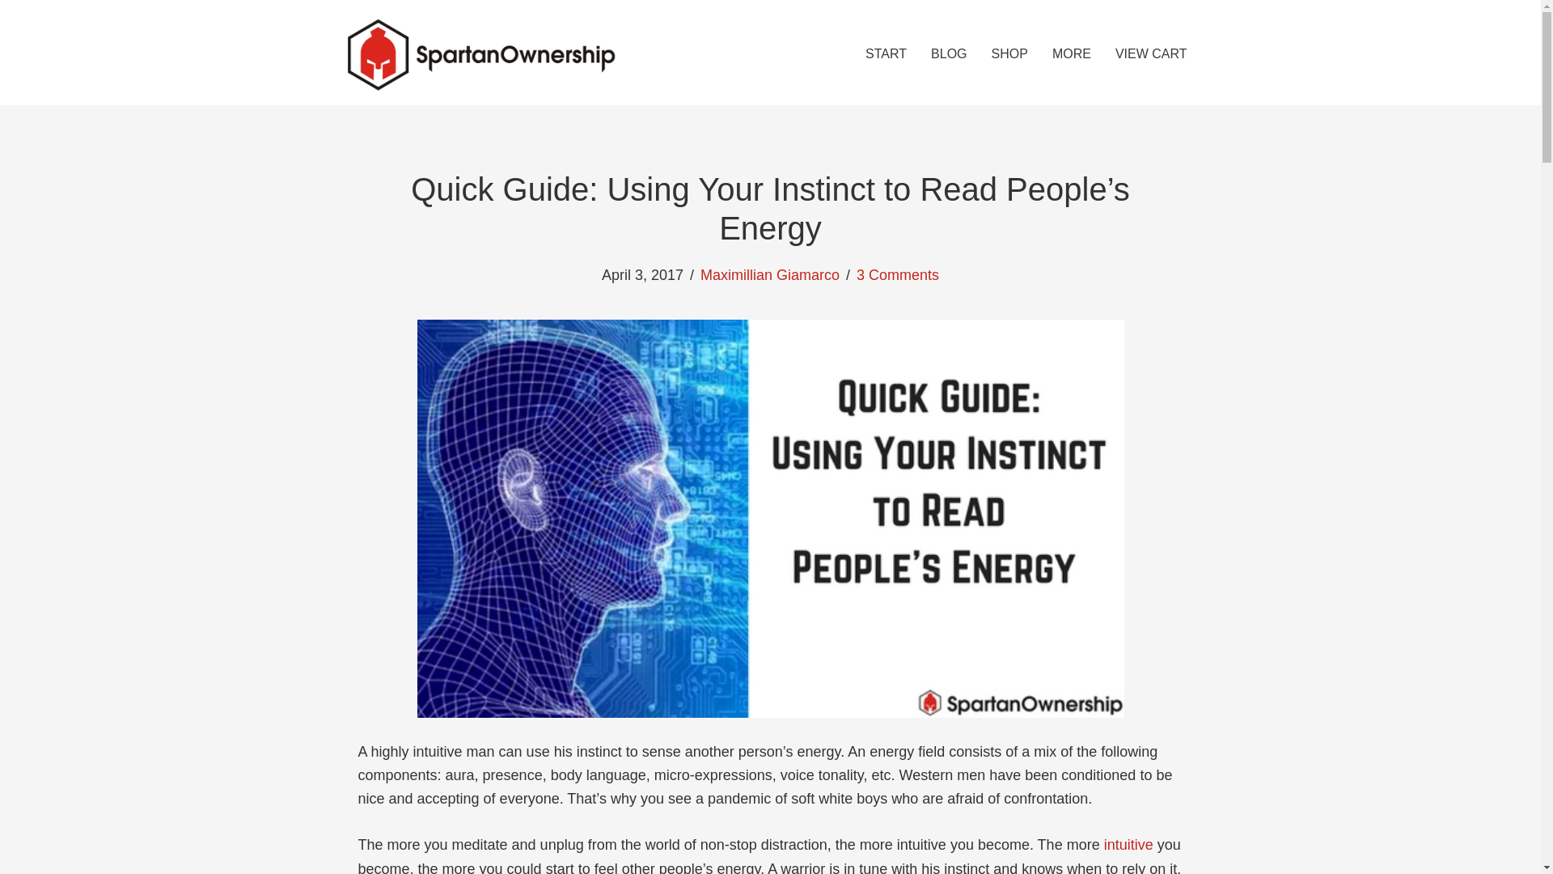  I want to click on Maximillian Giamarco, so click(770, 275).